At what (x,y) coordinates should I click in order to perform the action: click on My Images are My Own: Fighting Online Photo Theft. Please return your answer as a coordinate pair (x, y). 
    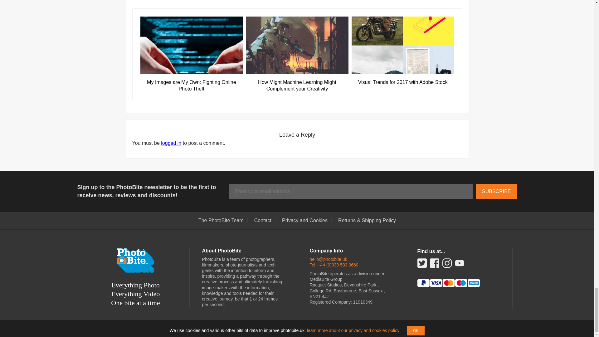
    Looking at the image, I should click on (192, 82).